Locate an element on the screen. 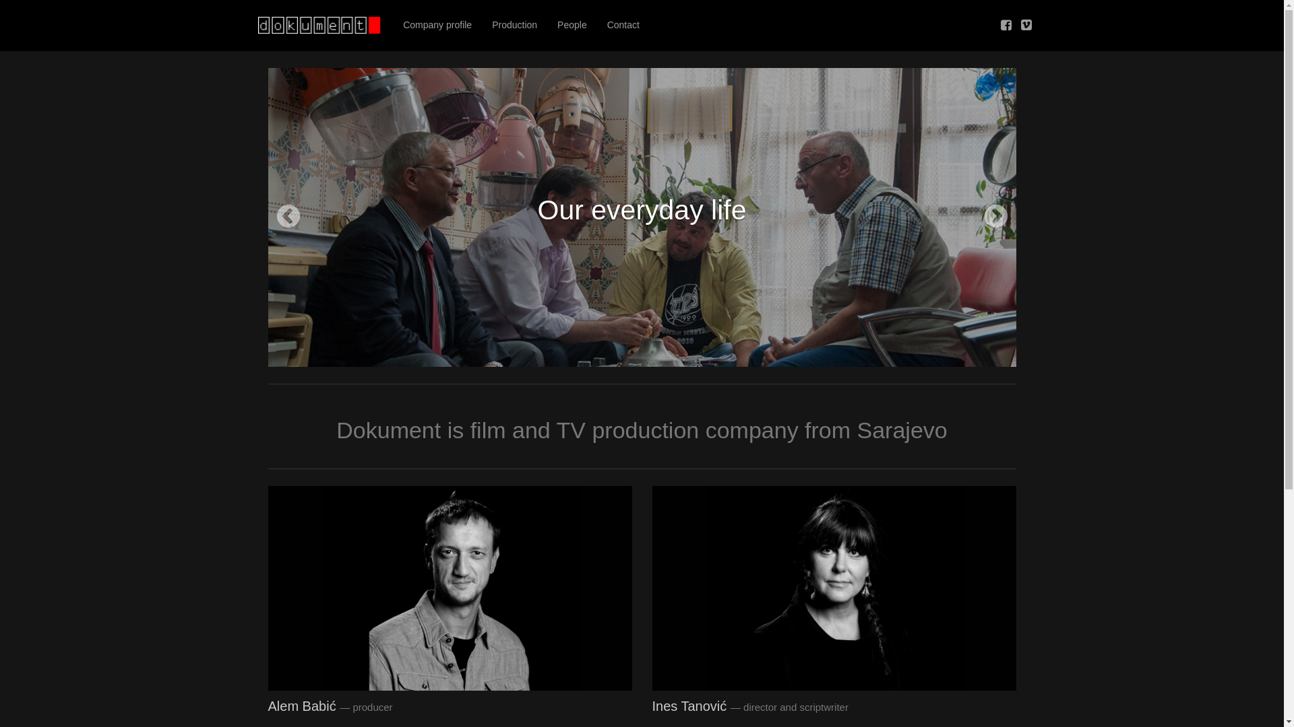  Company profile is located at coordinates (437, 26).